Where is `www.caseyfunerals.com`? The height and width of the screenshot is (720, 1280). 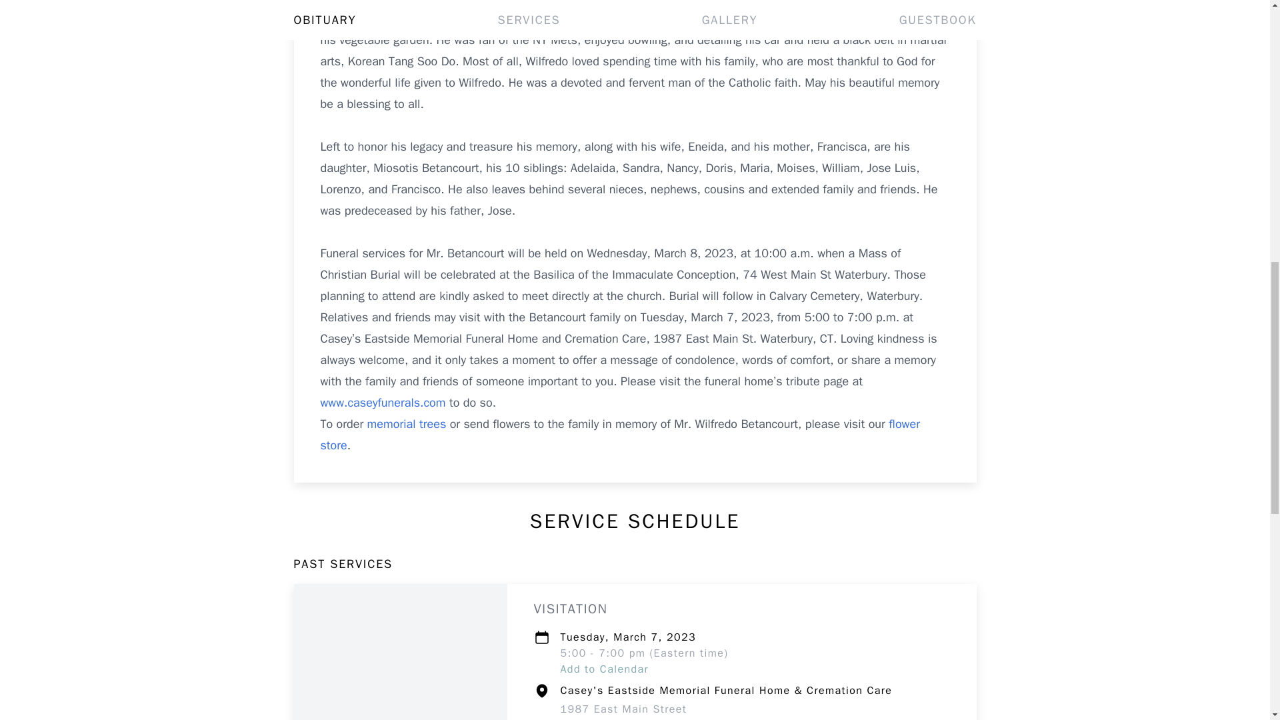 www.caseyfunerals.com is located at coordinates (604, 669).